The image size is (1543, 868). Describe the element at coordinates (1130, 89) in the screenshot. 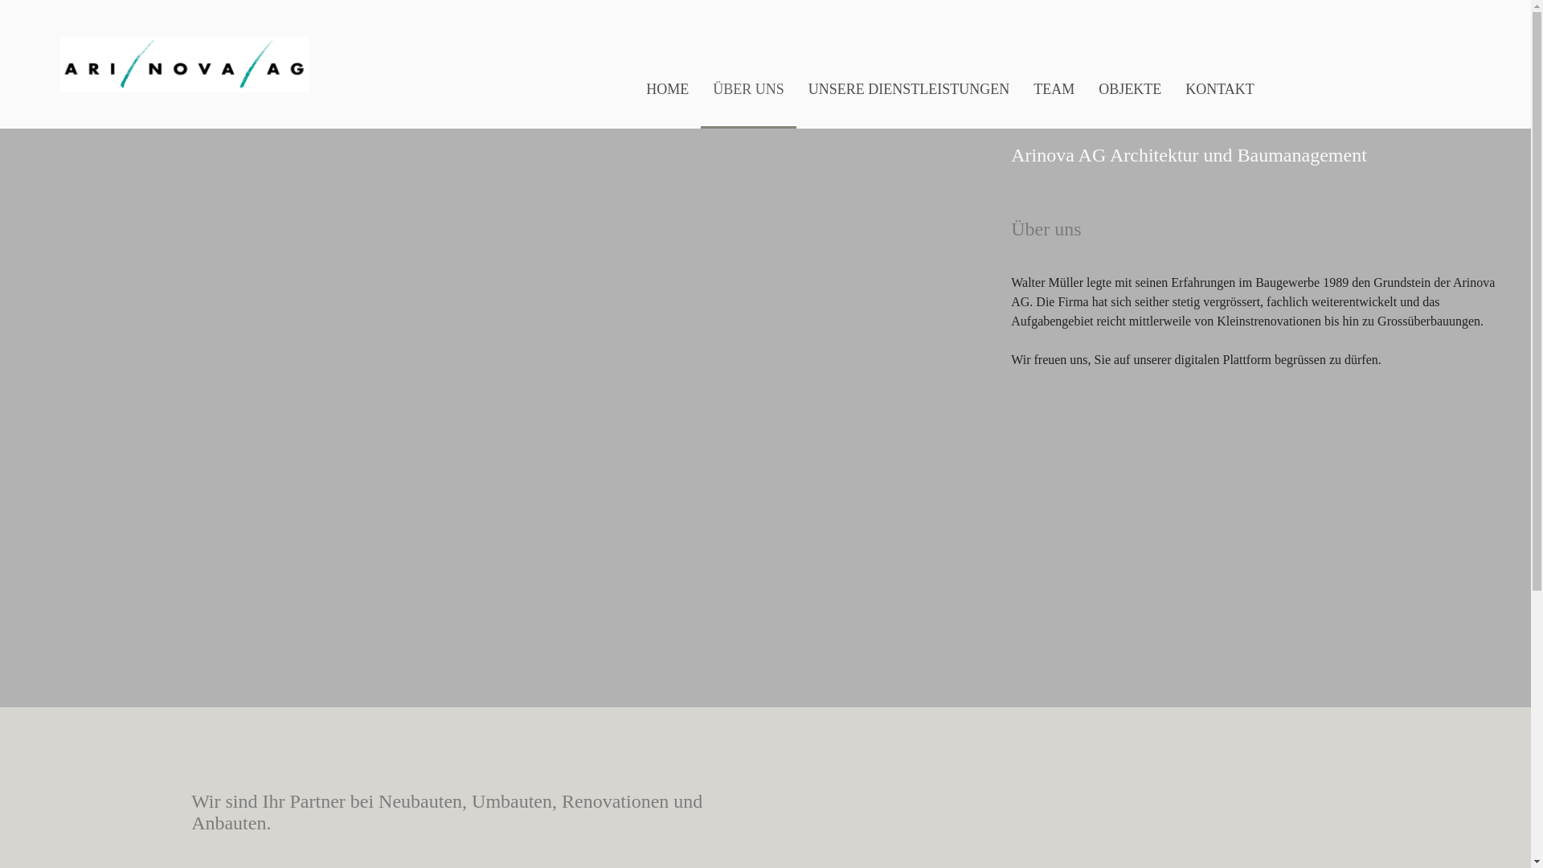

I see `OBJEKTE` at that location.